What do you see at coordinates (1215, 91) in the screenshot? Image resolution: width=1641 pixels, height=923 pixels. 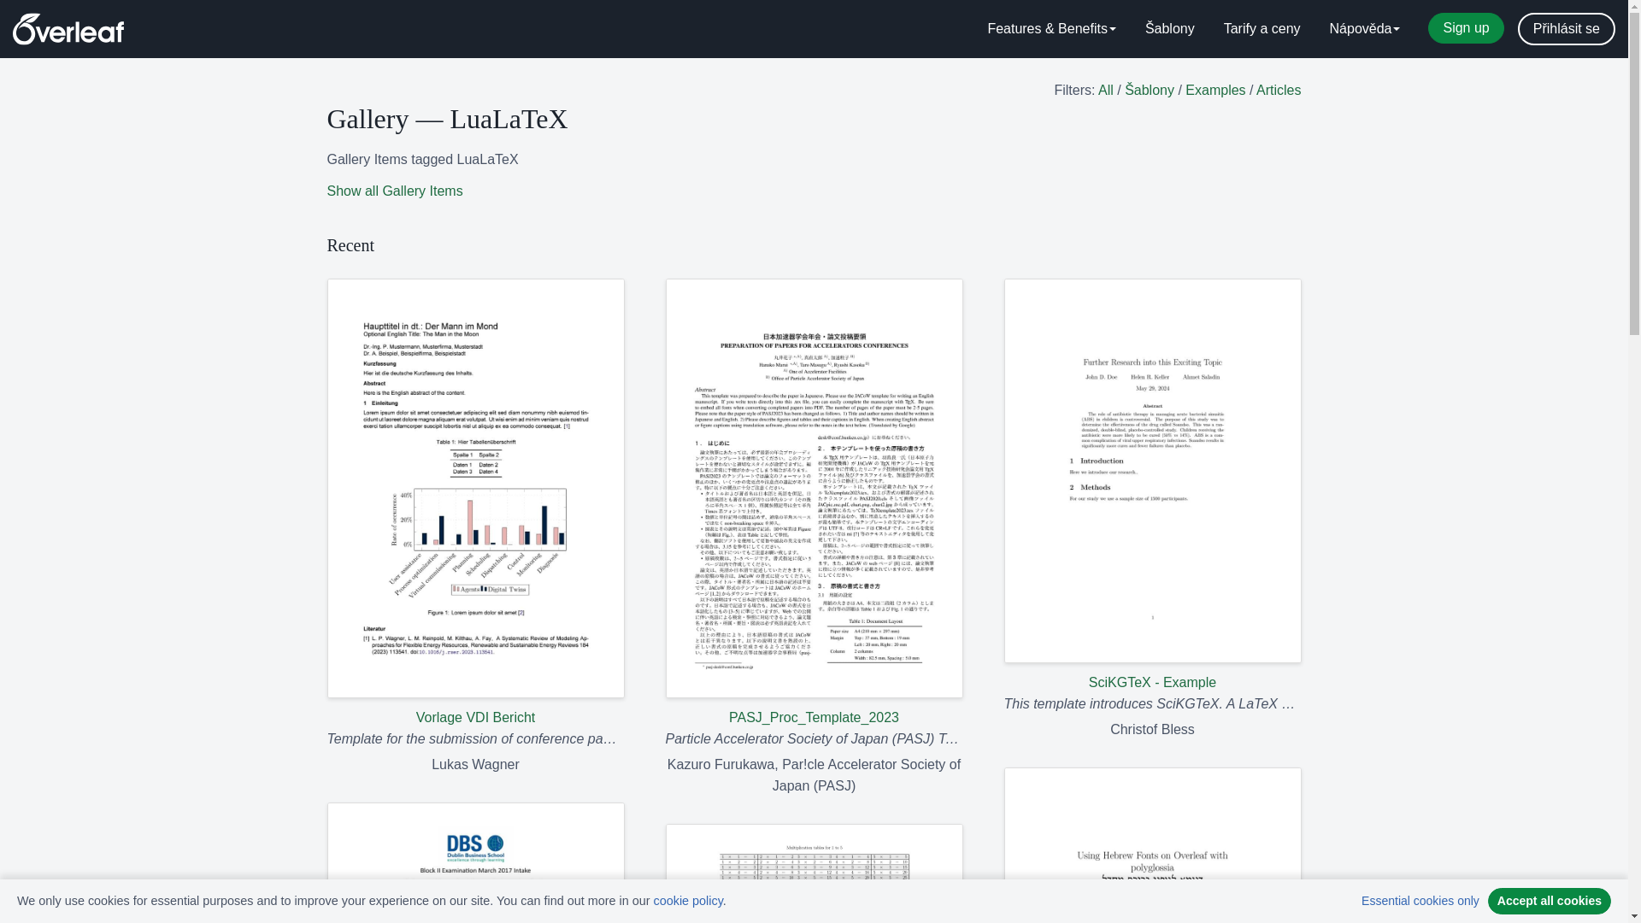 I see `Examples` at bounding box center [1215, 91].